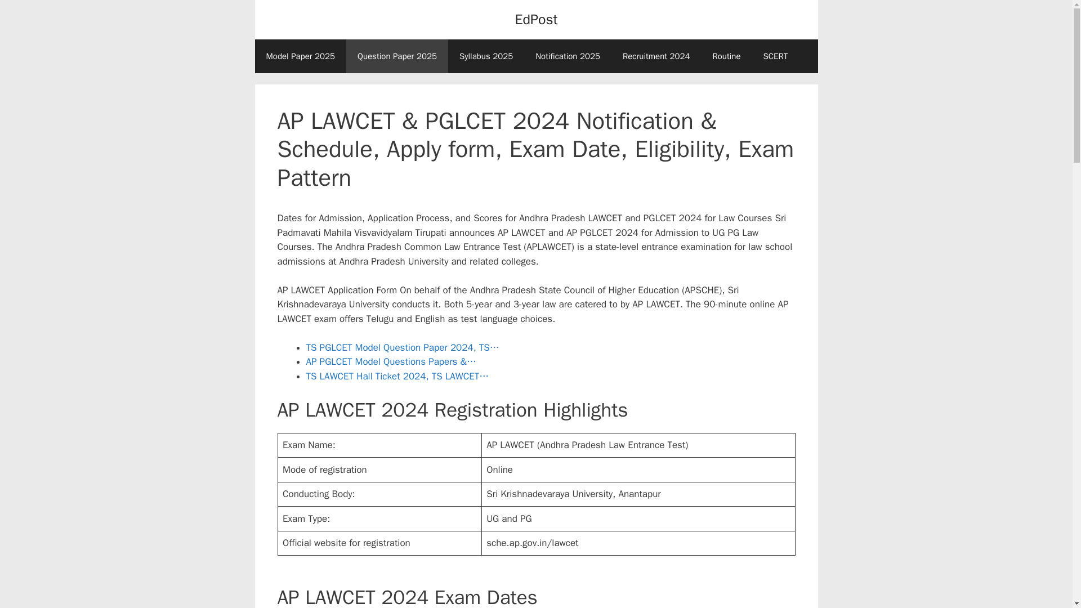 This screenshot has width=1081, height=608. I want to click on Syllabus 2025, so click(486, 56).